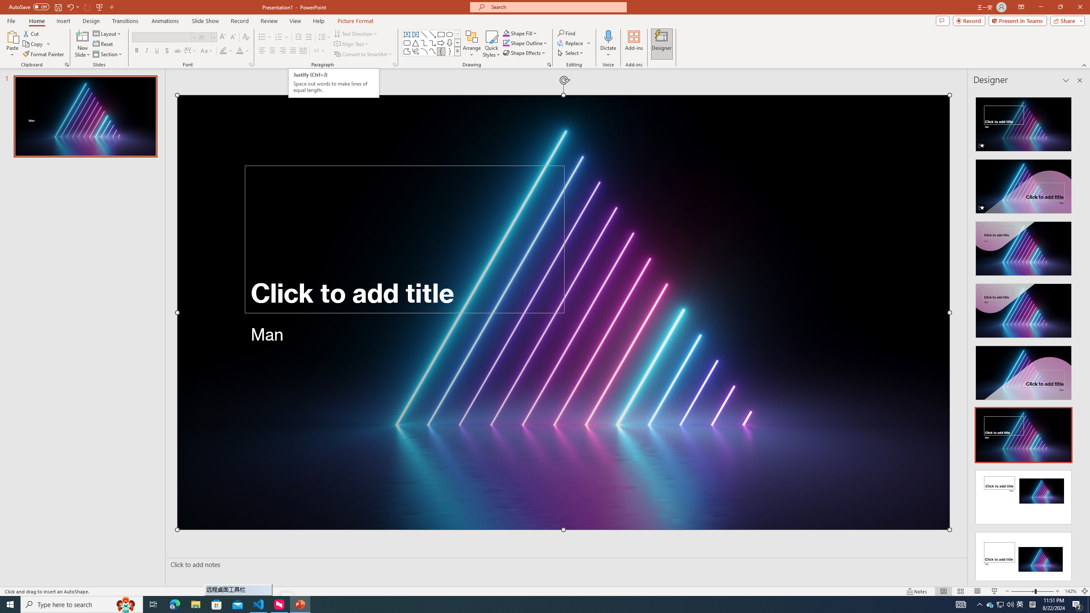 The width and height of the screenshot is (1090, 613). I want to click on Design Idea with Animation, so click(1024, 184).